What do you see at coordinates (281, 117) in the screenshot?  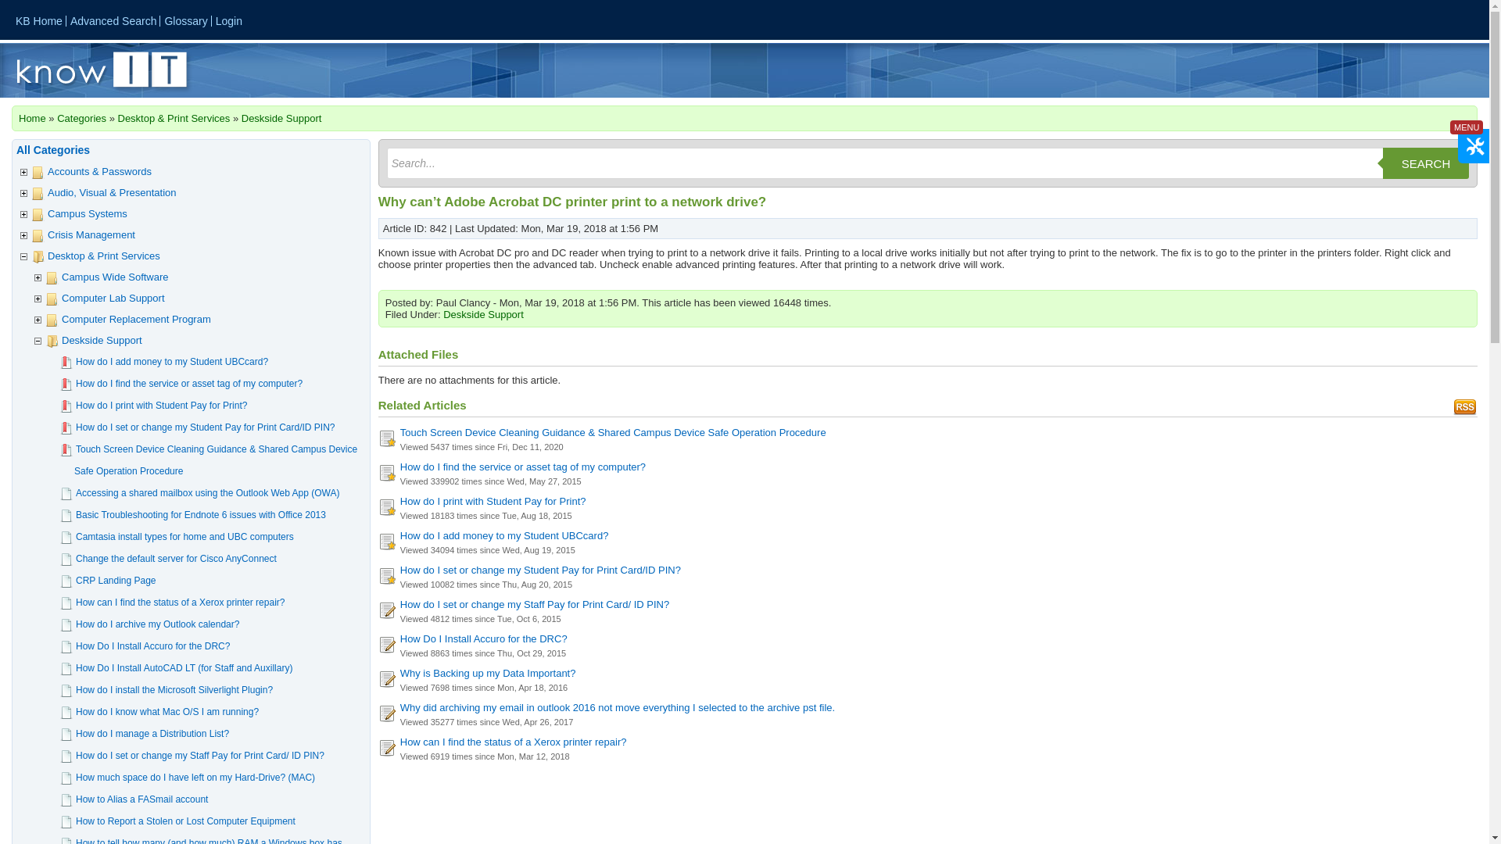 I see `Deskside Support` at bounding box center [281, 117].